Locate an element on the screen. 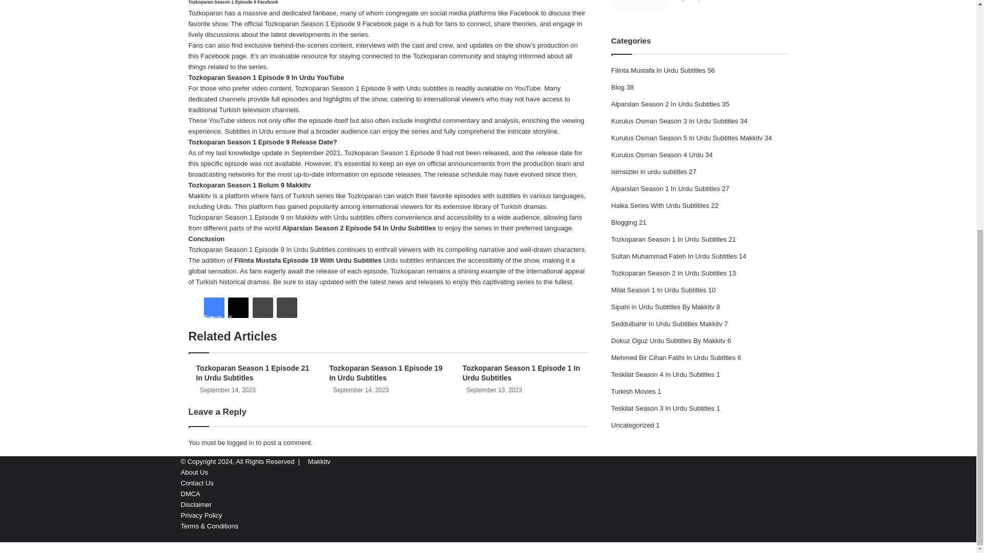 The image size is (984, 553). Pinterest is located at coordinates (263, 308).